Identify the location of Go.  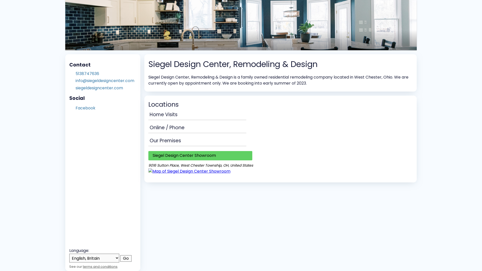
(126, 258).